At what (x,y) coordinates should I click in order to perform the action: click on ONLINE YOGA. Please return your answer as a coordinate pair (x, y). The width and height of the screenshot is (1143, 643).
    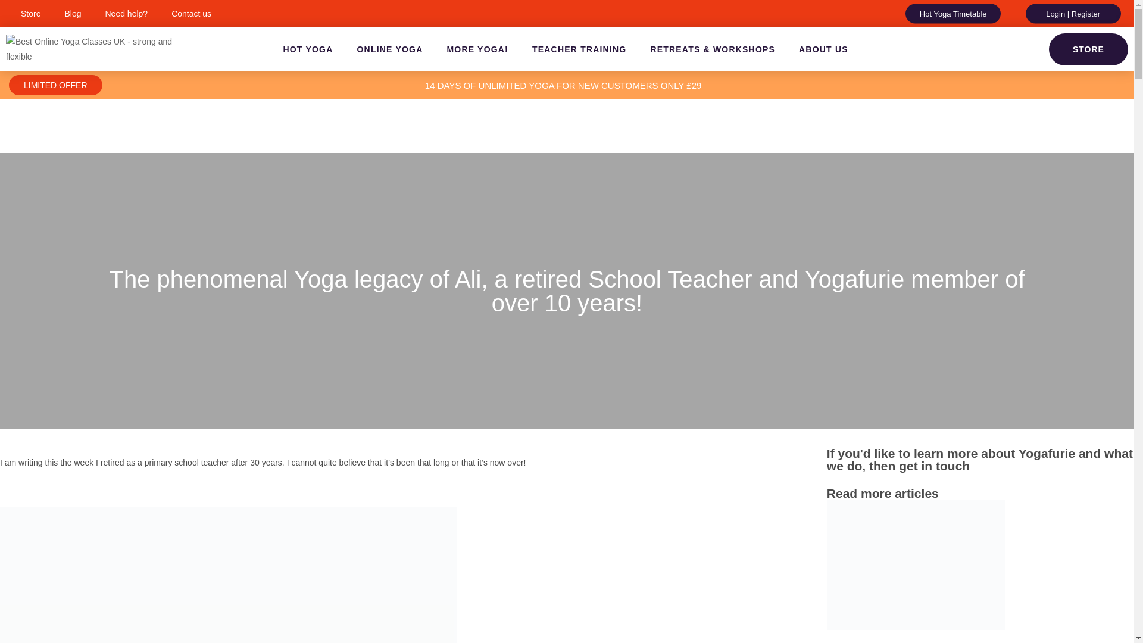
    Looking at the image, I should click on (389, 49).